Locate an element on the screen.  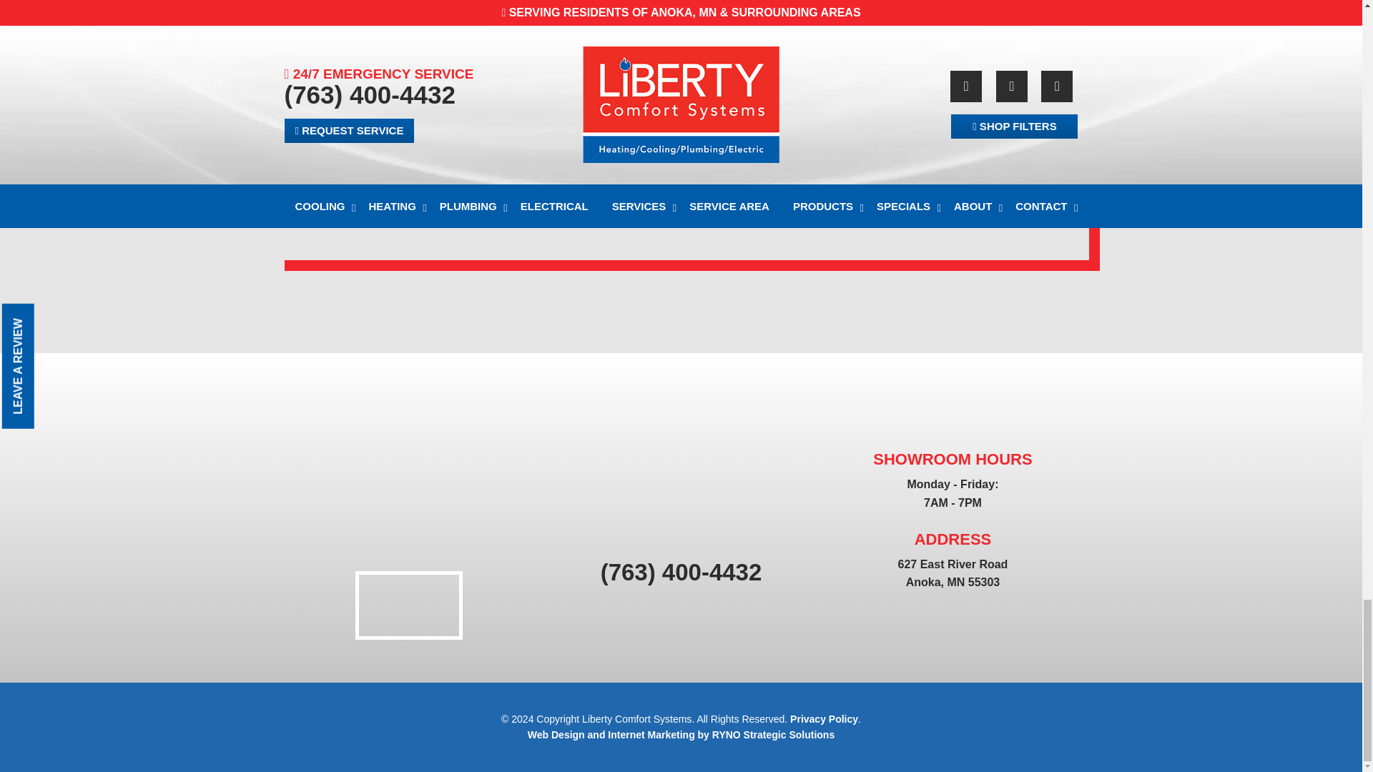
Submit is located at coordinates (458, 144).